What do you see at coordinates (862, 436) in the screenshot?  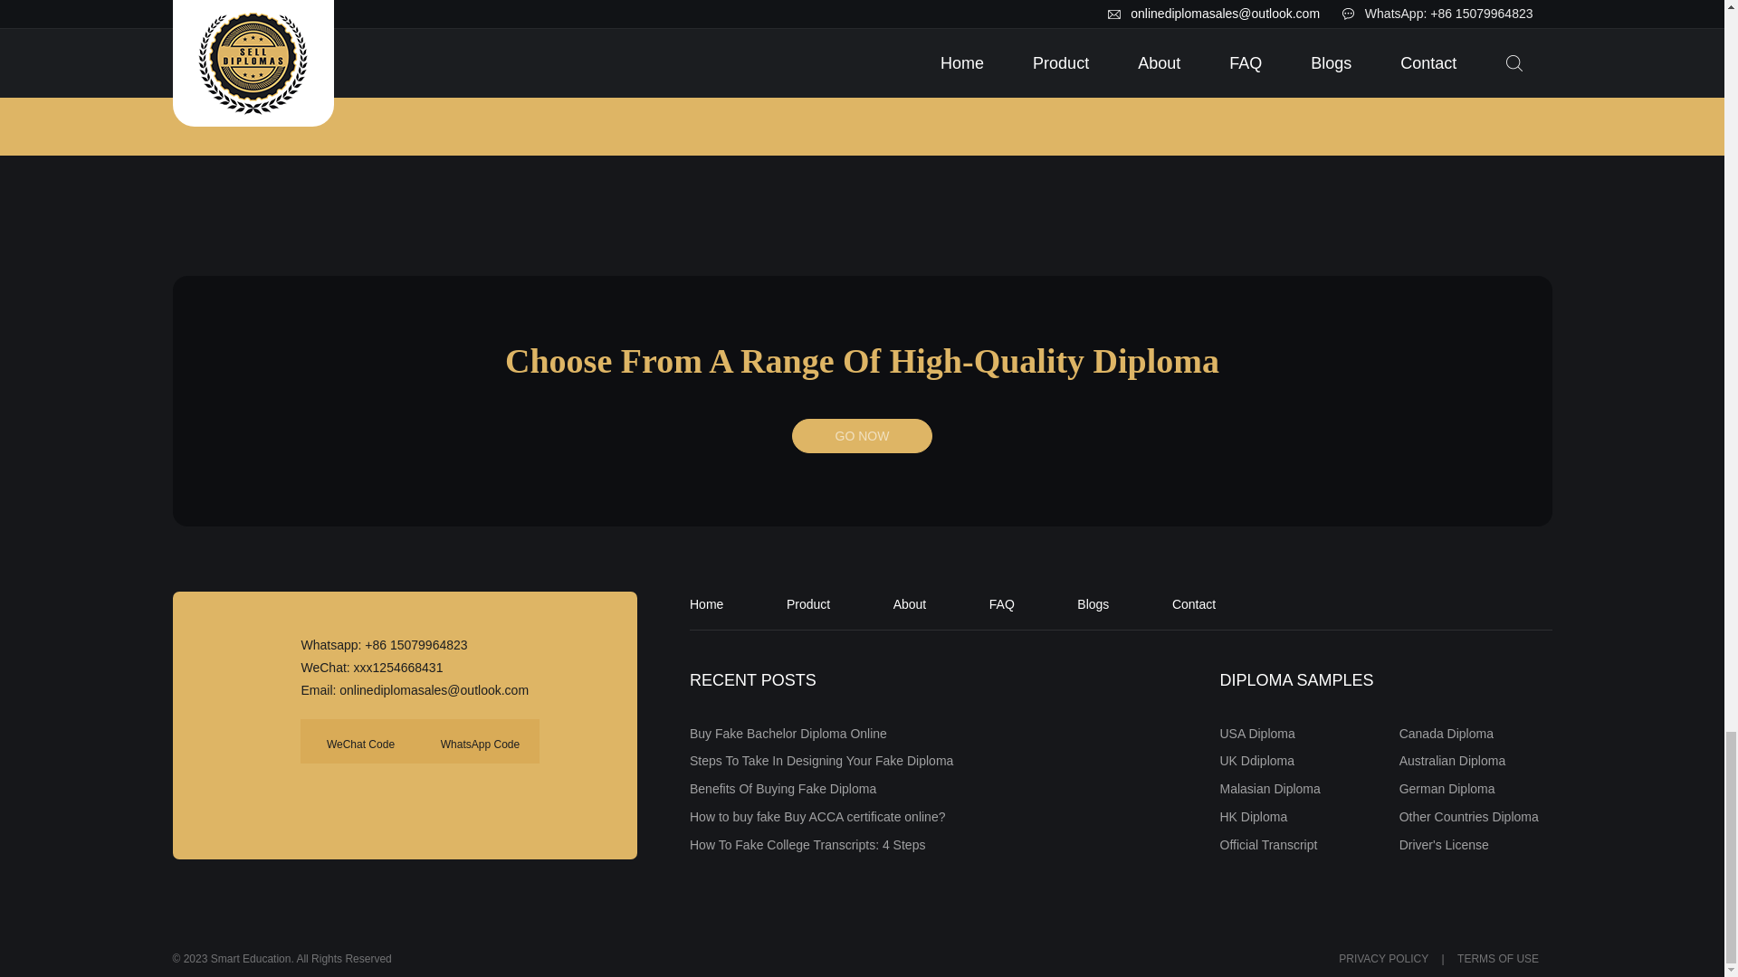 I see `GO NOW` at bounding box center [862, 436].